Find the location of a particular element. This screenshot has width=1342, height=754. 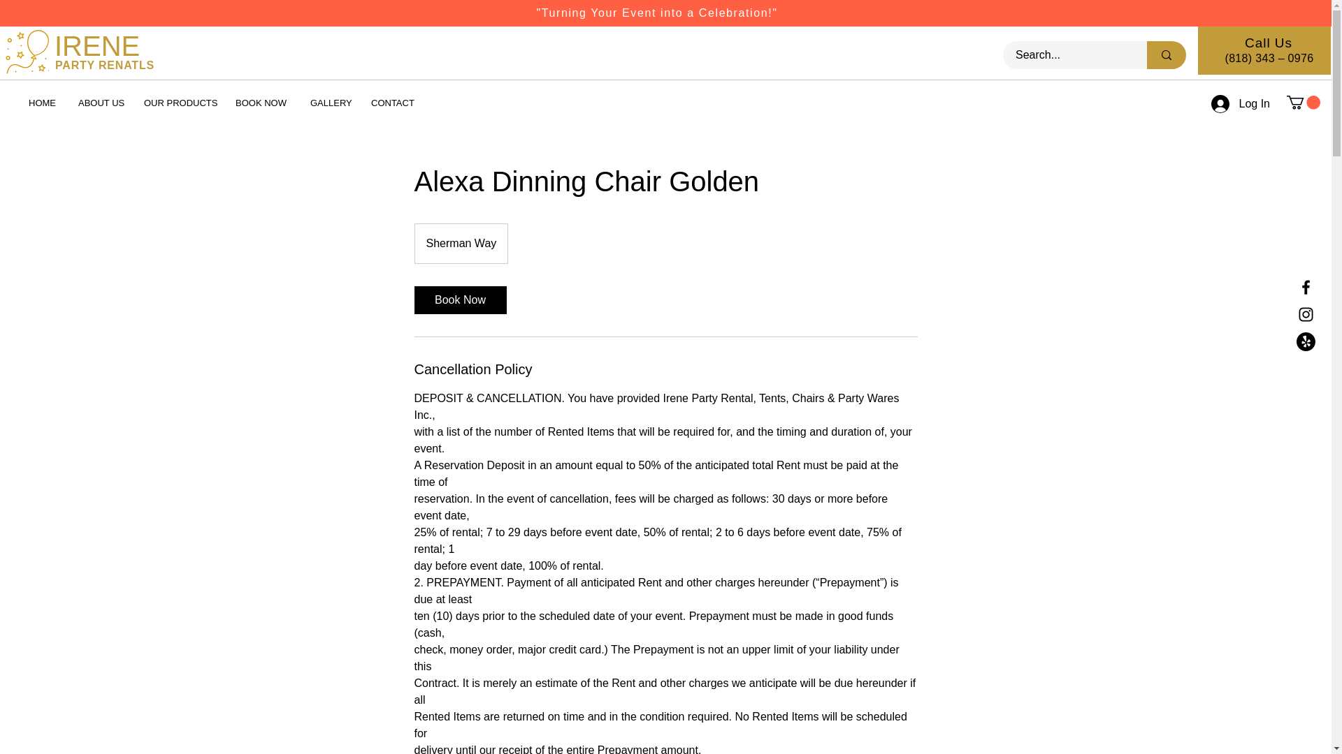

"Turning Your Event into a Celebration!" is located at coordinates (656, 13).